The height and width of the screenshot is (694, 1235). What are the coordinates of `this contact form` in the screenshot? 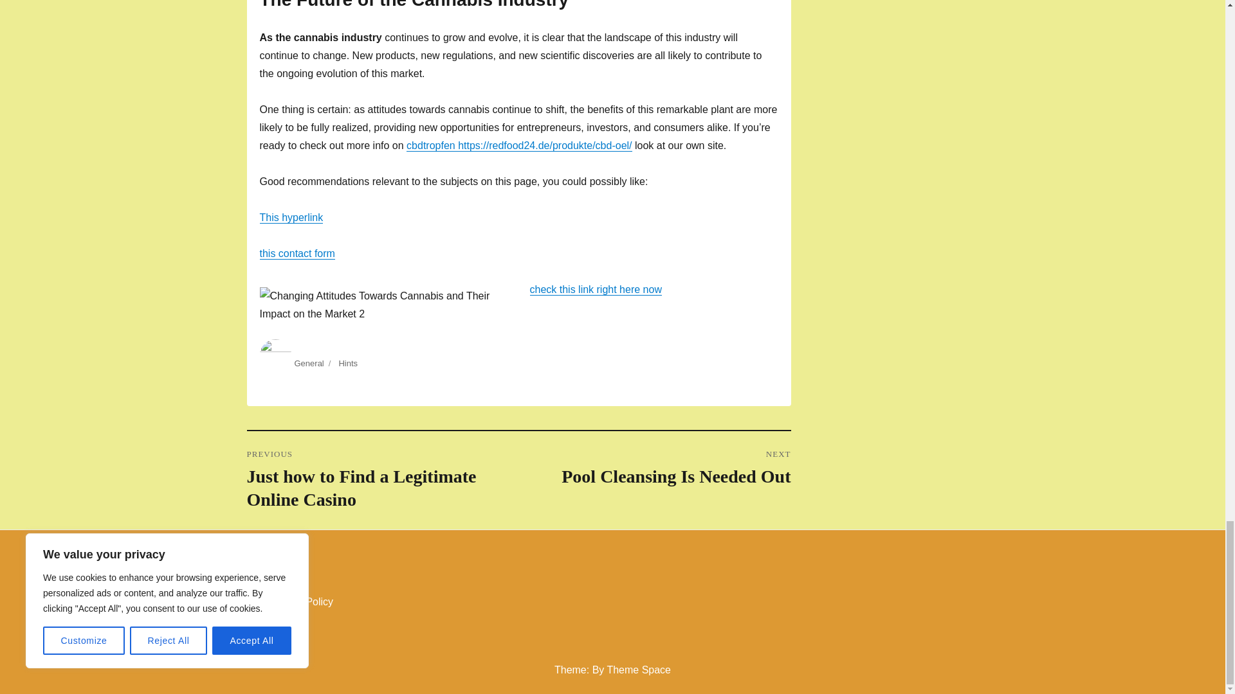 It's located at (297, 253).